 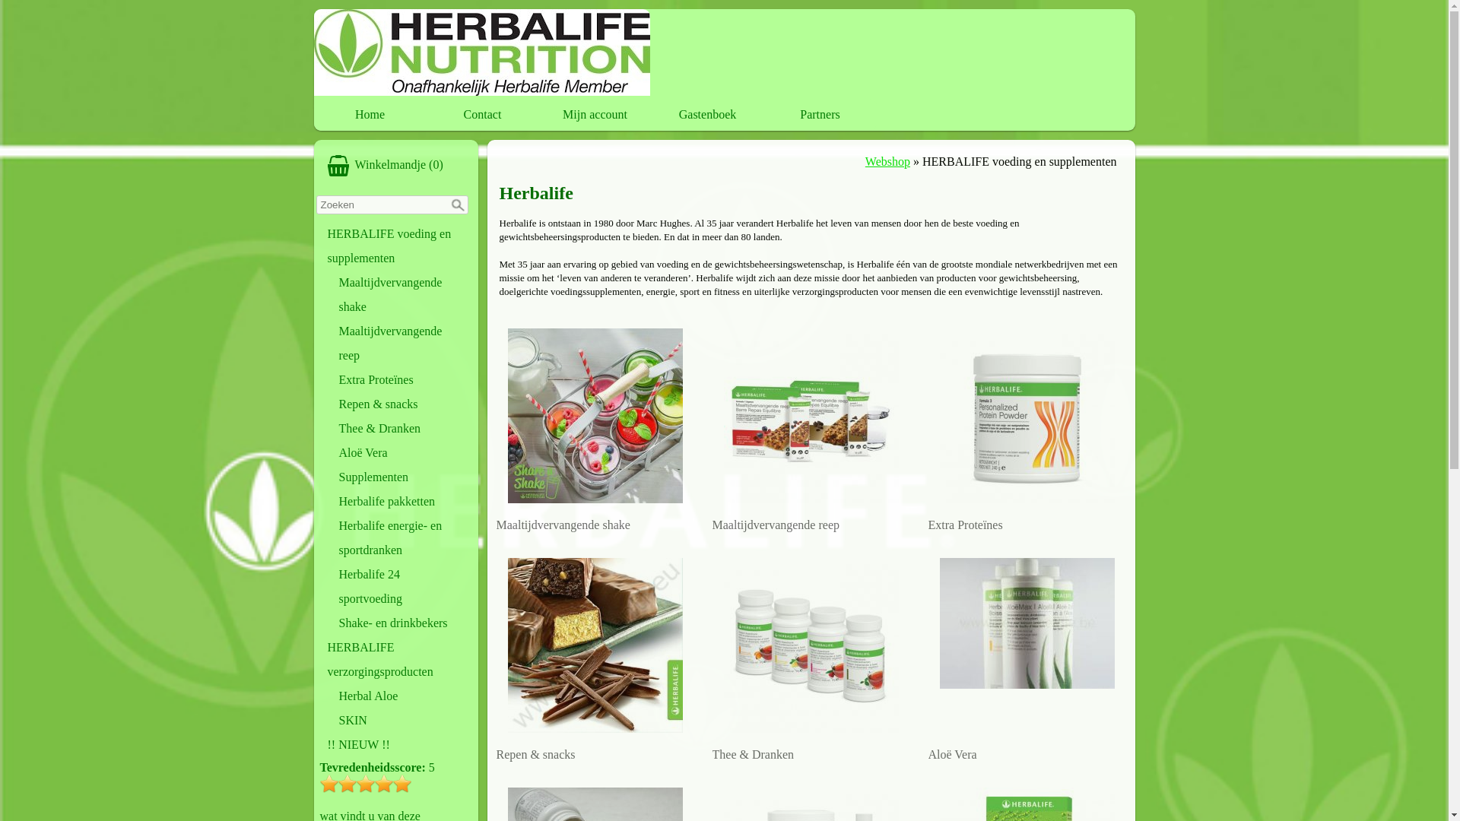 I want to click on Maaltijdvervangende shake, so click(x=595, y=426).